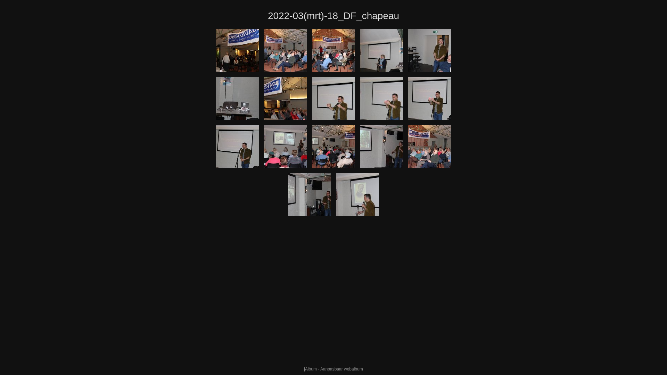 The height and width of the screenshot is (375, 667). Describe the element at coordinates (429, 51) in the screenshot. I see `Chapeau 18.03.22_009` at that location.